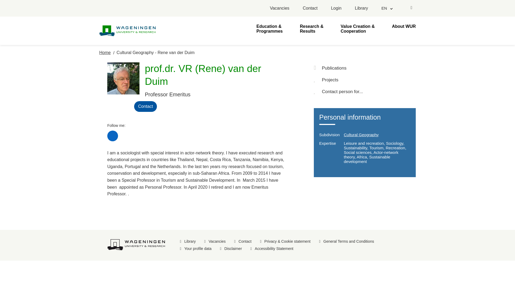  Describe the element at coordinates (361, 8) in the screenshot. I see `Library` at that location.